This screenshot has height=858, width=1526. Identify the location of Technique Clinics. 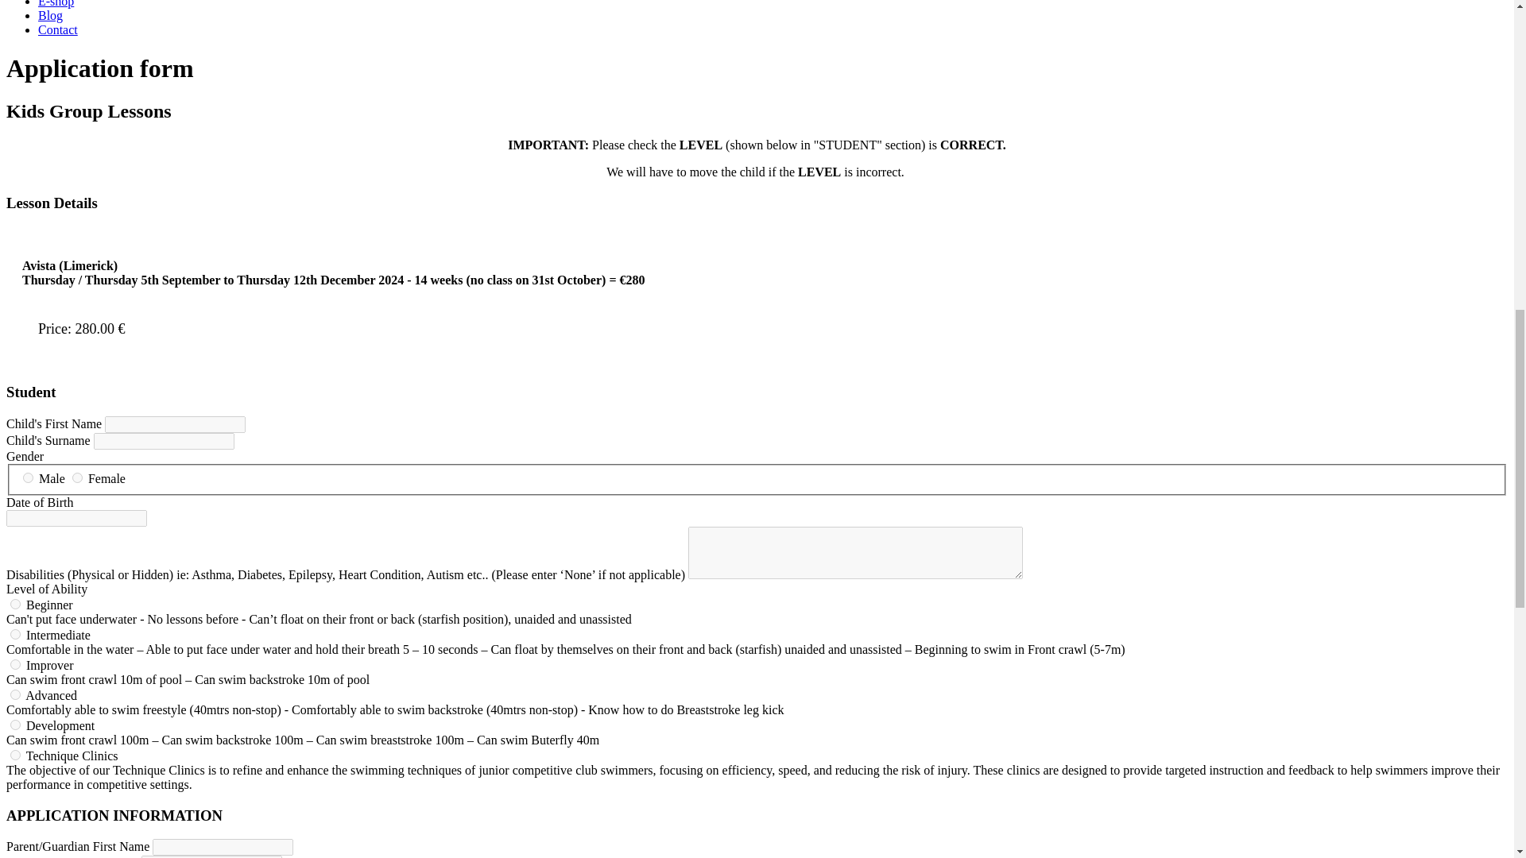
(16, 755).